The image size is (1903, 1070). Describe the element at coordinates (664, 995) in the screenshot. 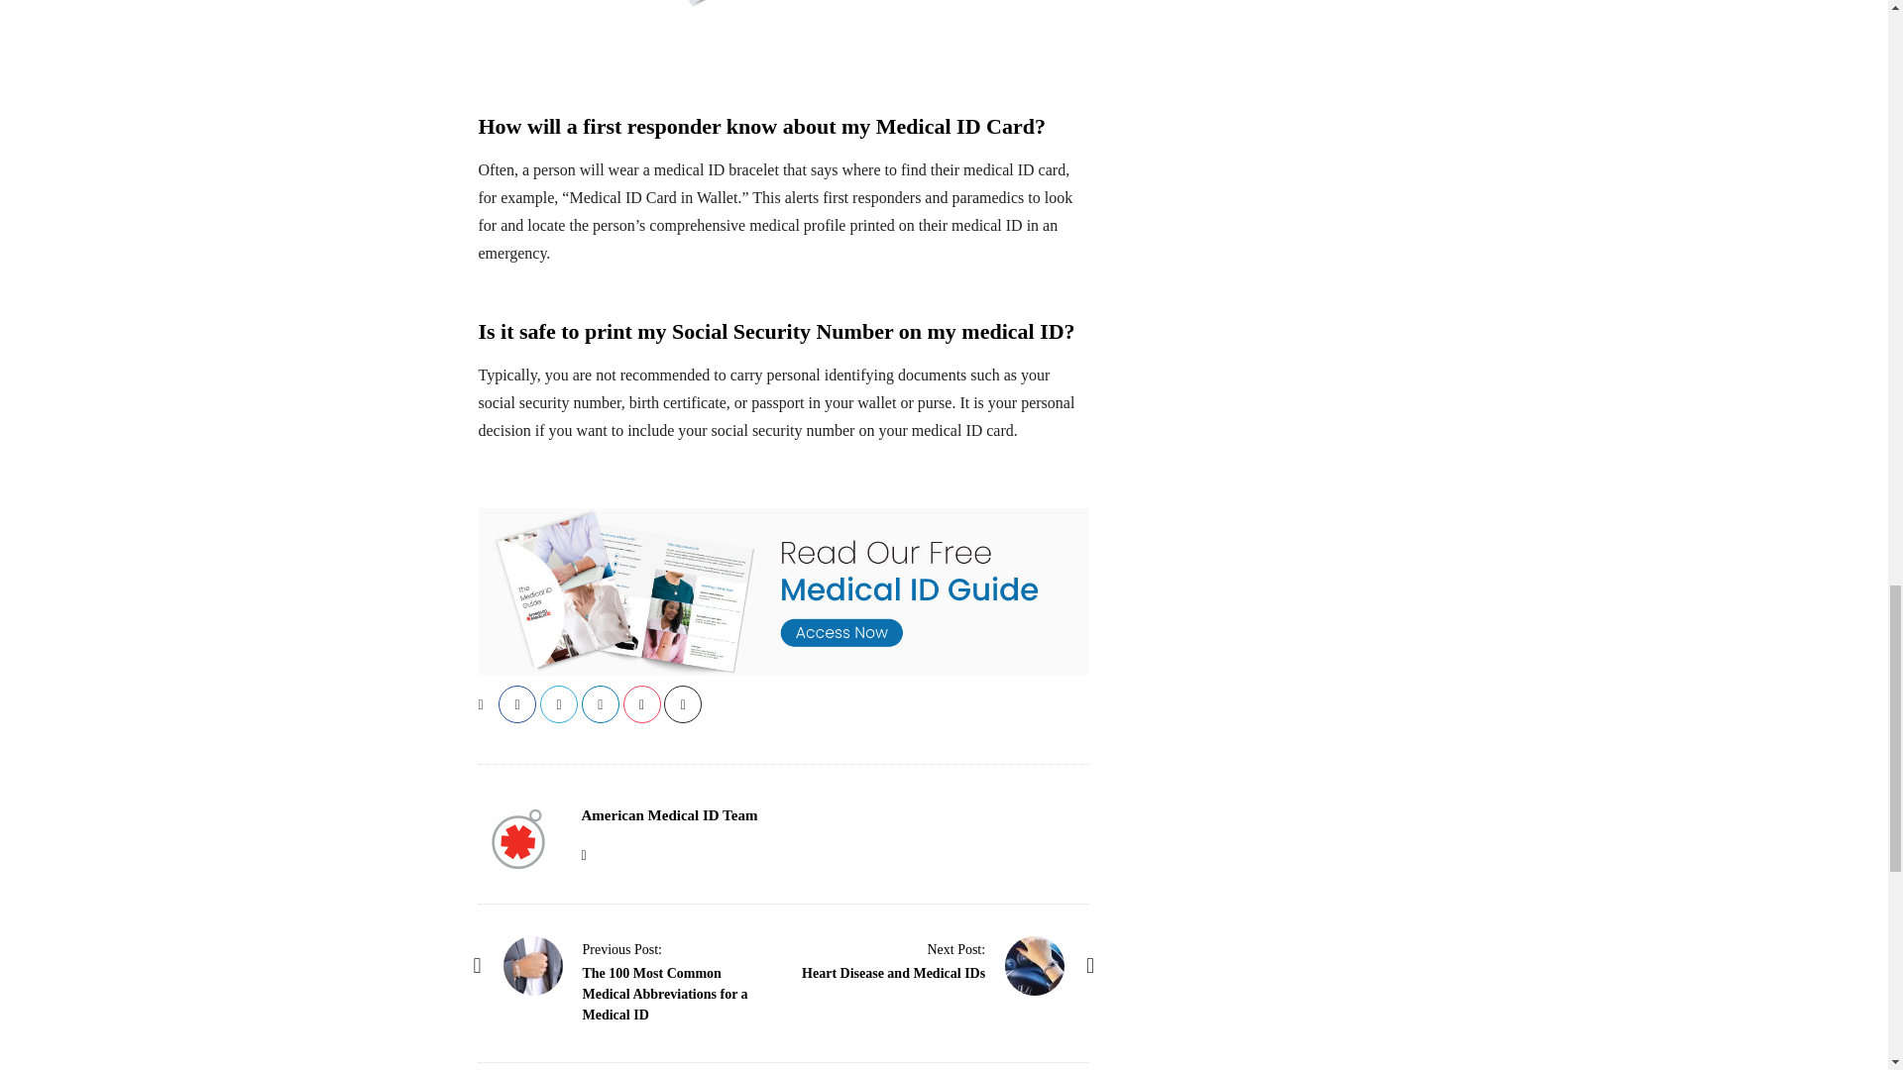

I see `The 100 Most Common Medical Abbreviations for a Medical ID` at that location.